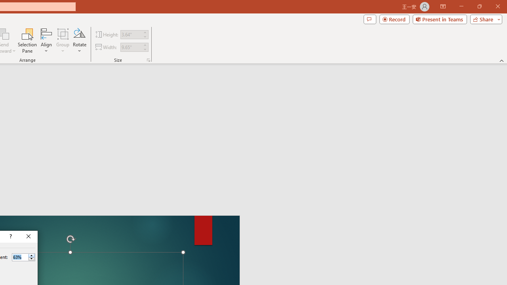 Image resolution: width=507 pixels, height=285 pixels. What do you see at coordinates (28, 40) in the screenshot?
I see `Selection Pane...` at bounding box center [28, 40].